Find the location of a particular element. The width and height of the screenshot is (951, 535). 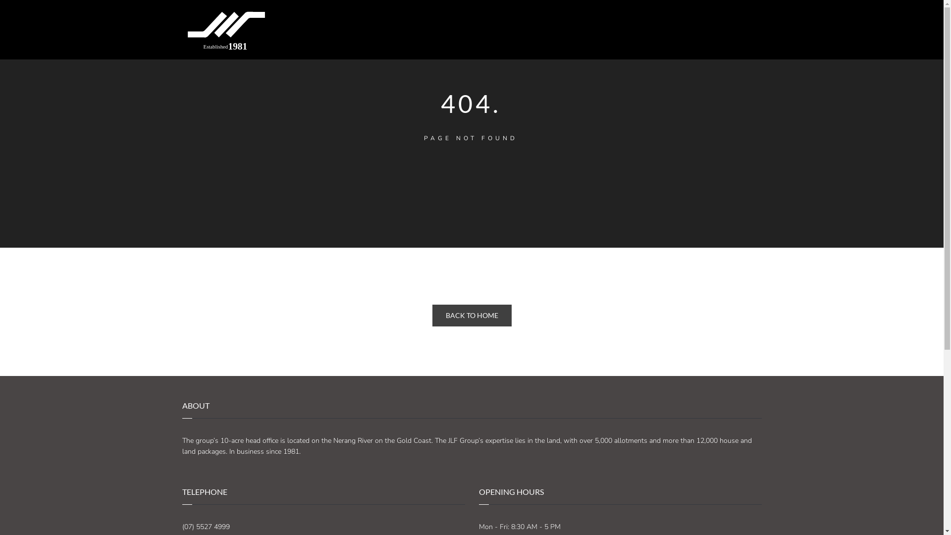

(07) 5527 4999 is located at coordinates (206, 527).